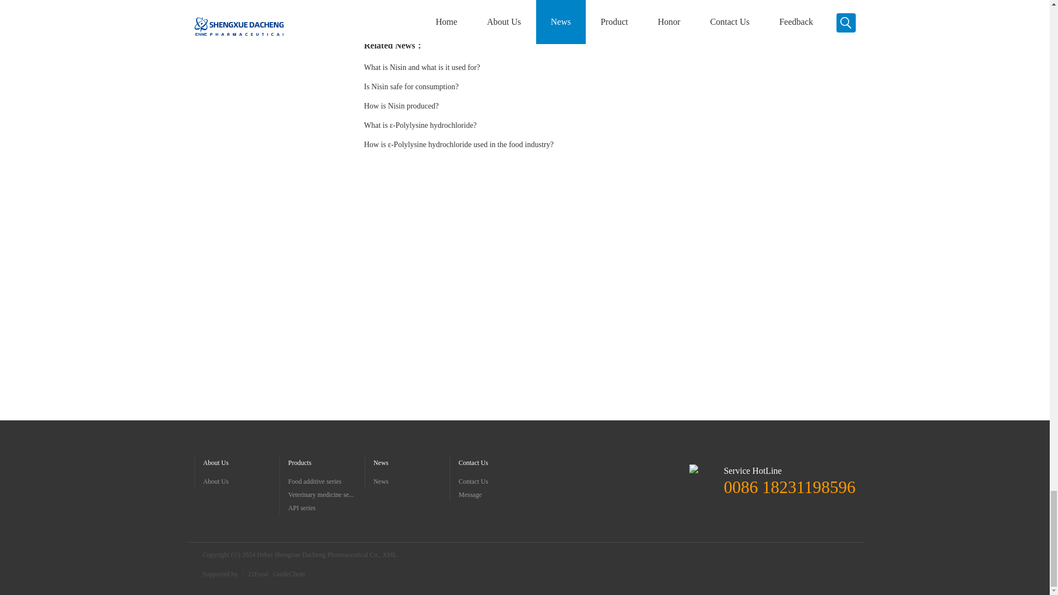  Describe the element at coordinates (411, 87) in the screenshot. I see `Is Nisin safe for consumption?` at that location.